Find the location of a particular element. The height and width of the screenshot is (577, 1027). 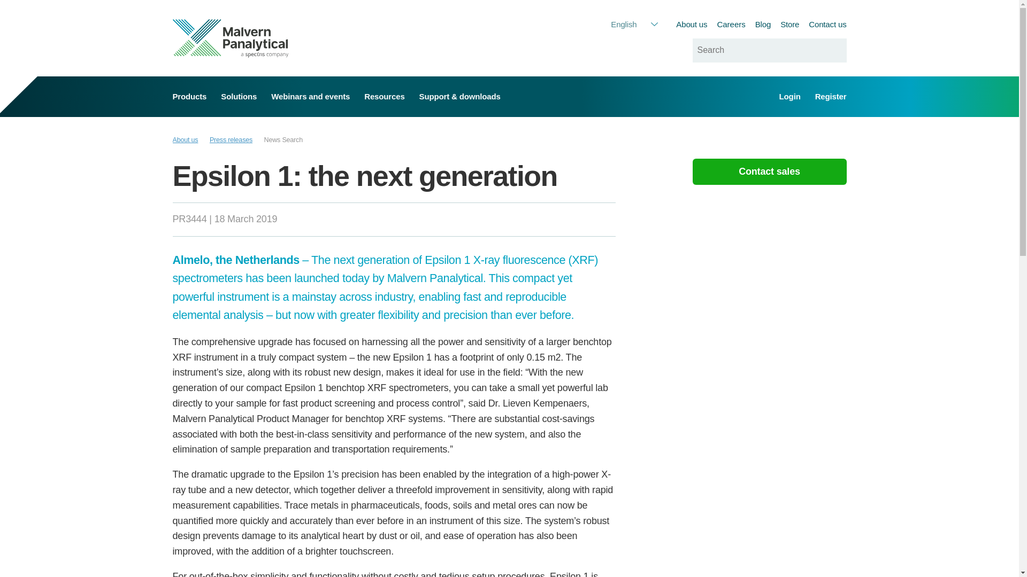

About us is located at coordinates (185, 140).